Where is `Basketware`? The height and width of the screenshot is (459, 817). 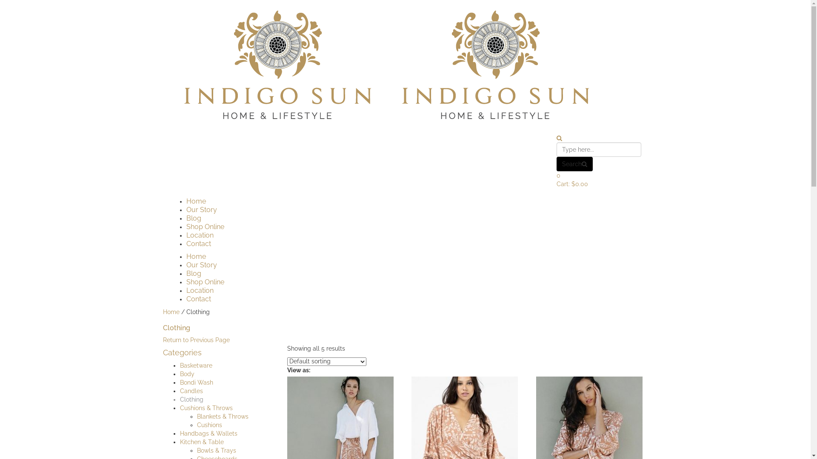
Basketware is located at coordinates (196, 365).